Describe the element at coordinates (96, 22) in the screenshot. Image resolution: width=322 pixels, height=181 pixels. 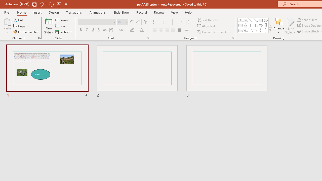
I see `Font` at that location.